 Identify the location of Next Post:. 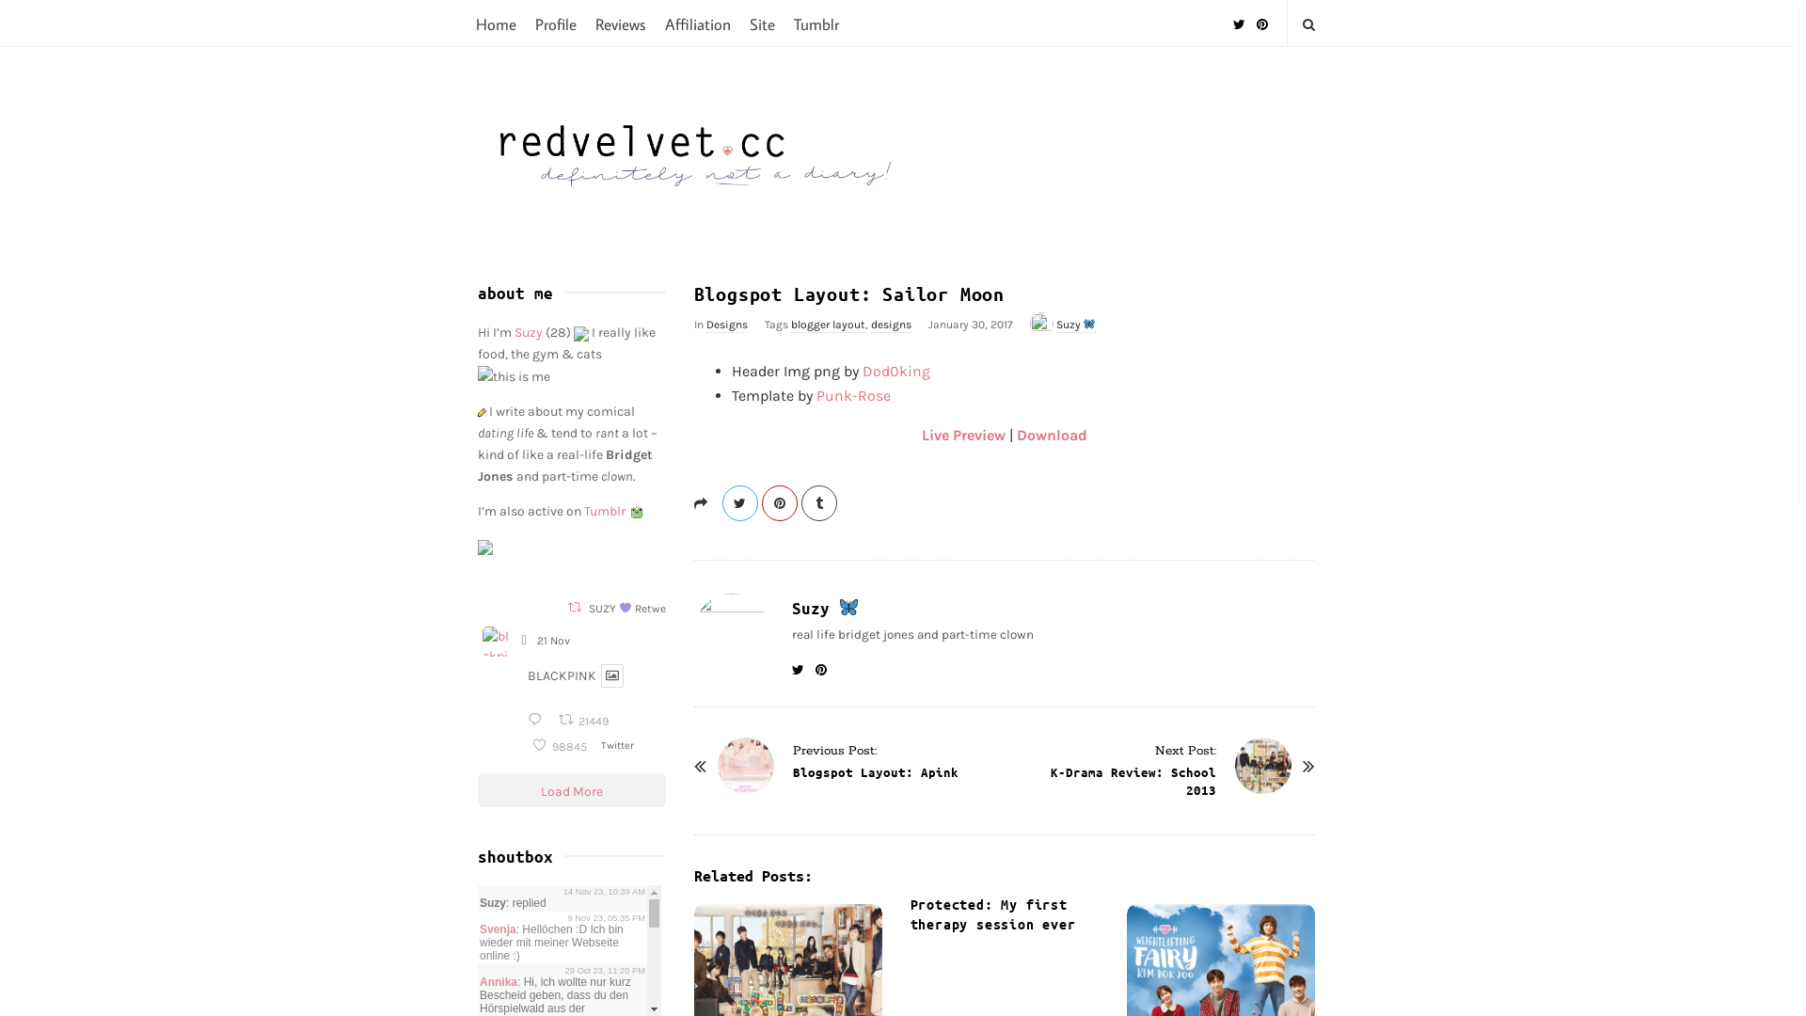
(1185, 750).